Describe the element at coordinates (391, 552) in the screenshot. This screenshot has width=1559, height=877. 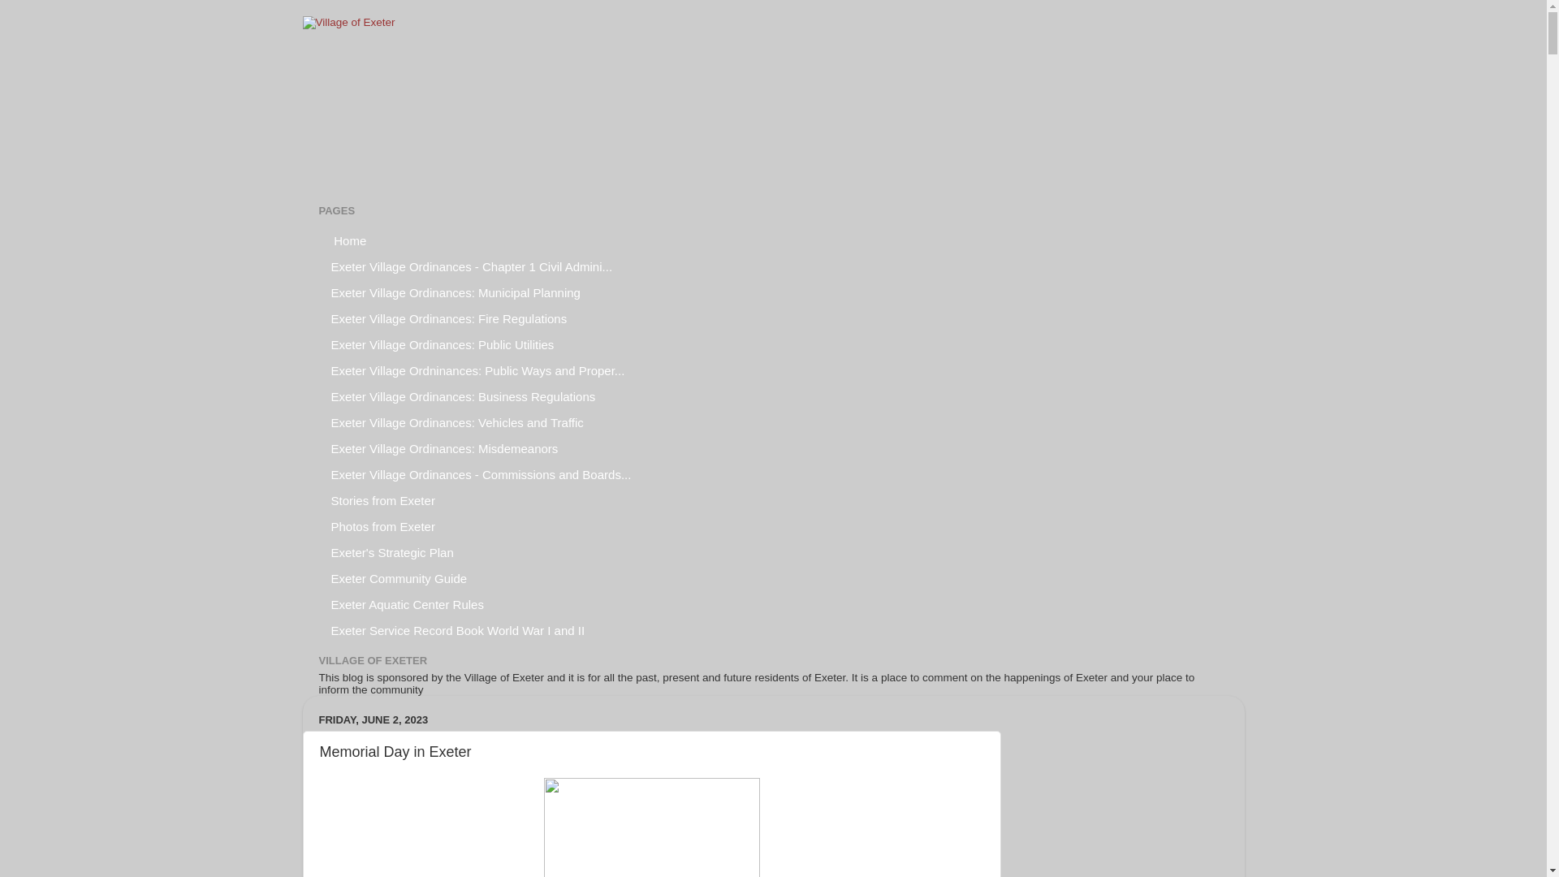
I see `Exeter's Strategic Plan` at that location.